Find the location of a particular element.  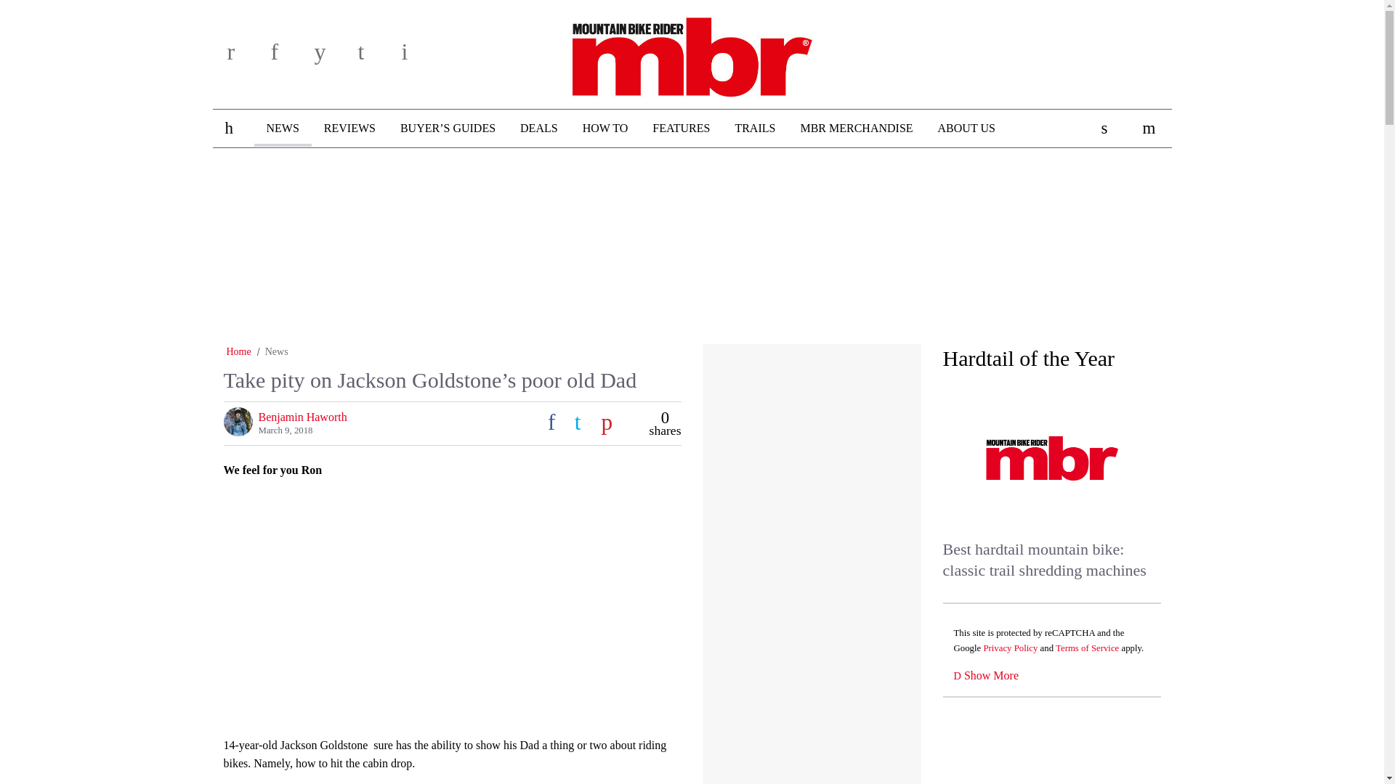

r is located at coordinates (244, 57).